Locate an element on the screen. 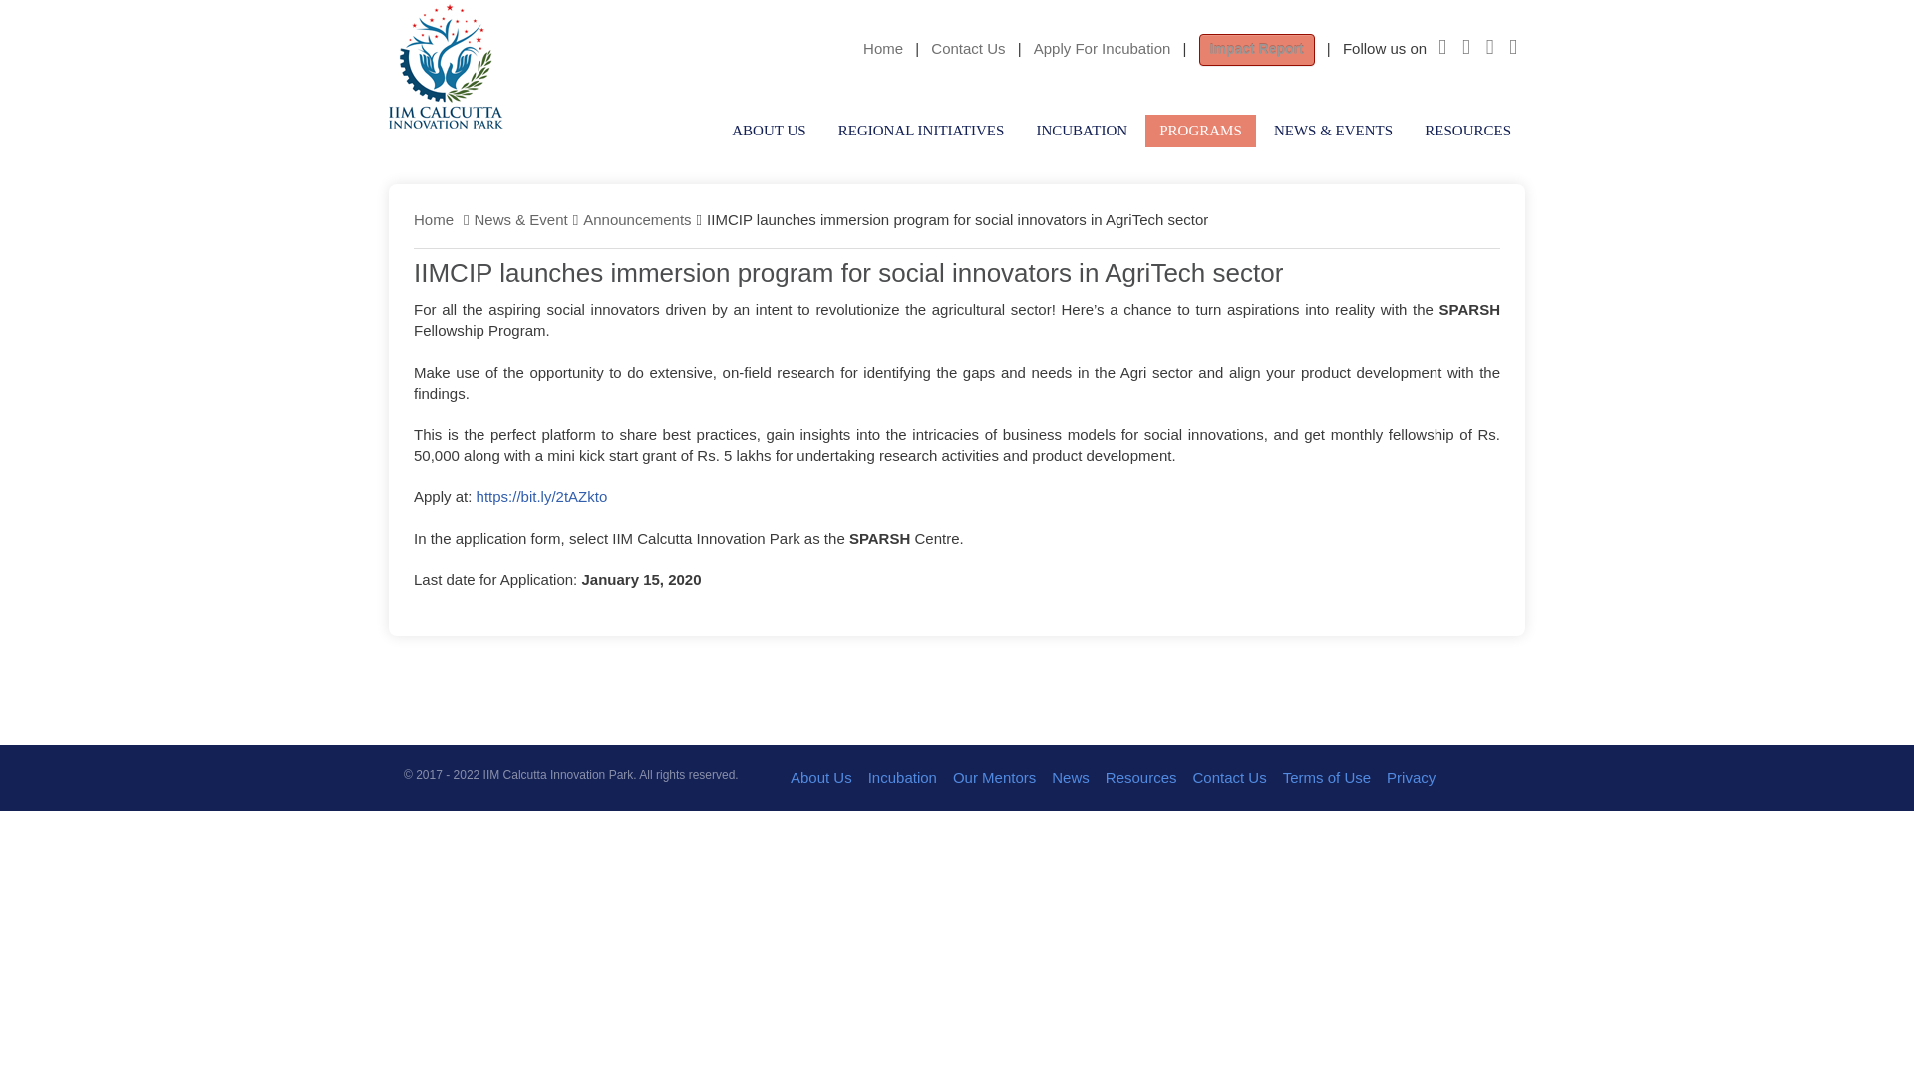 This screenshot has height=1076, width=1914. Apply For Incubation is located at coordinates (1103, 48).